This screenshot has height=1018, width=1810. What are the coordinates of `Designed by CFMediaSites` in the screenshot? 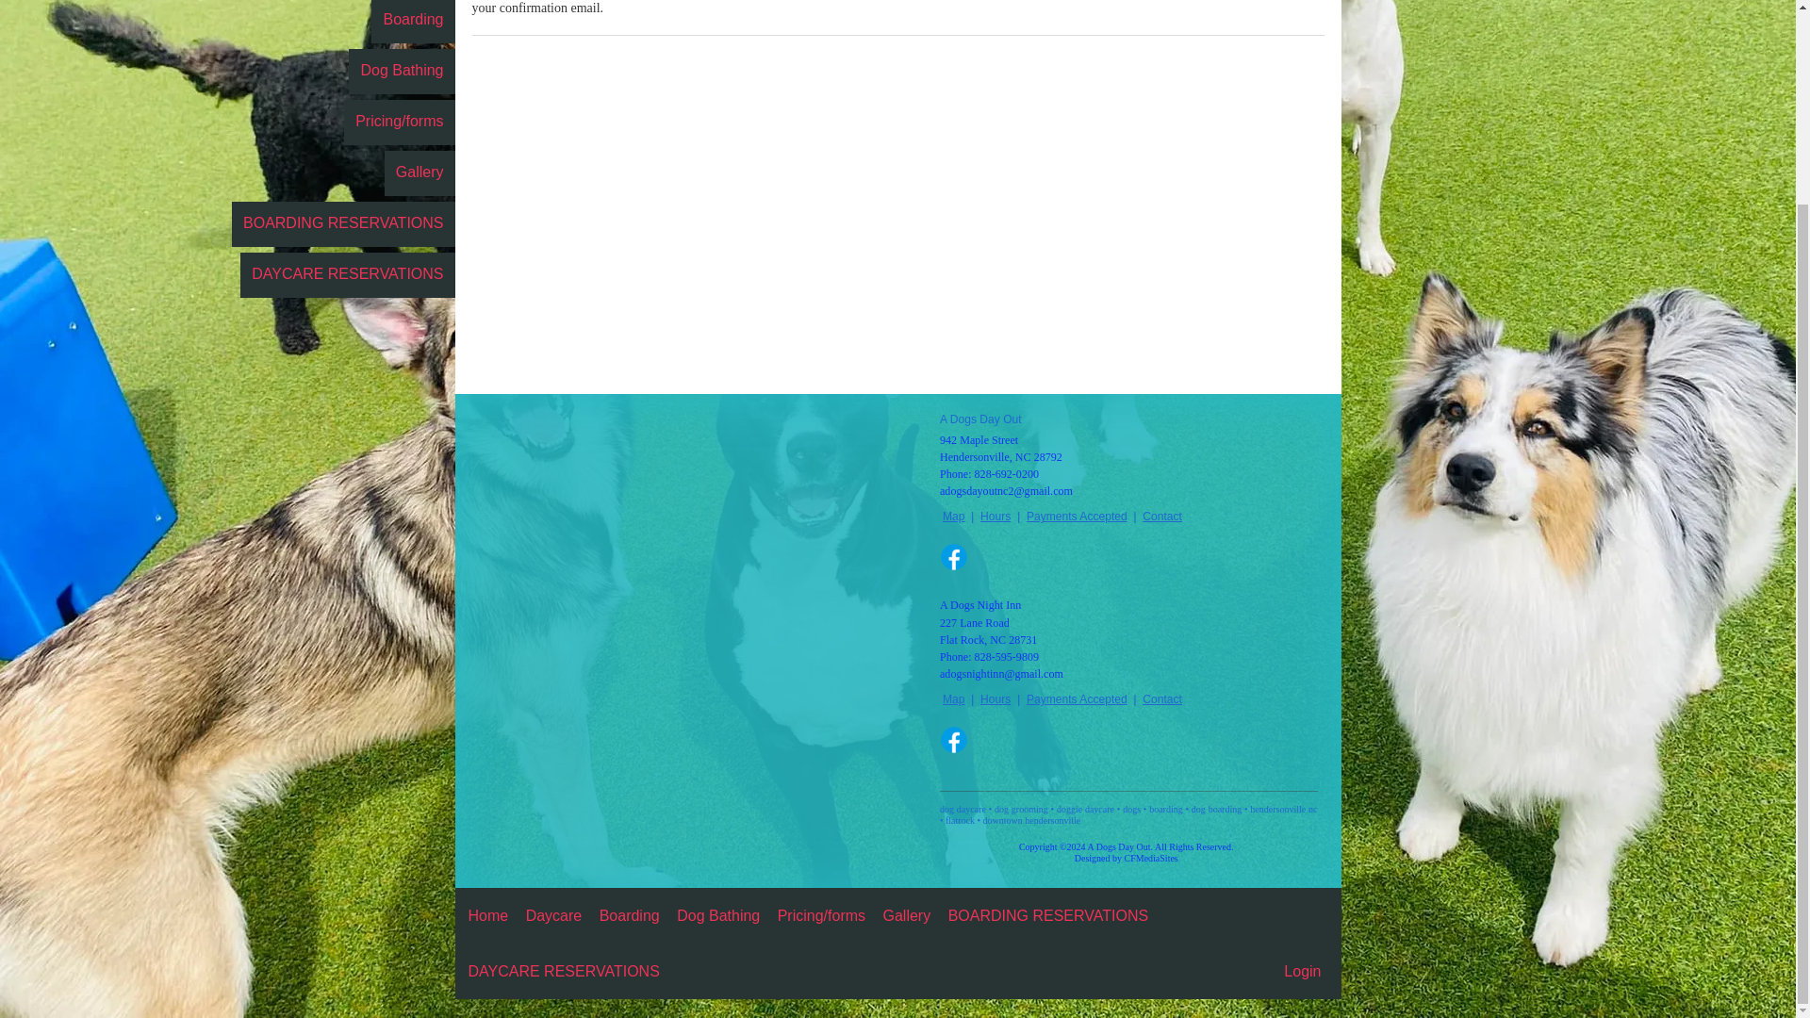 It's located at (1126, 858).